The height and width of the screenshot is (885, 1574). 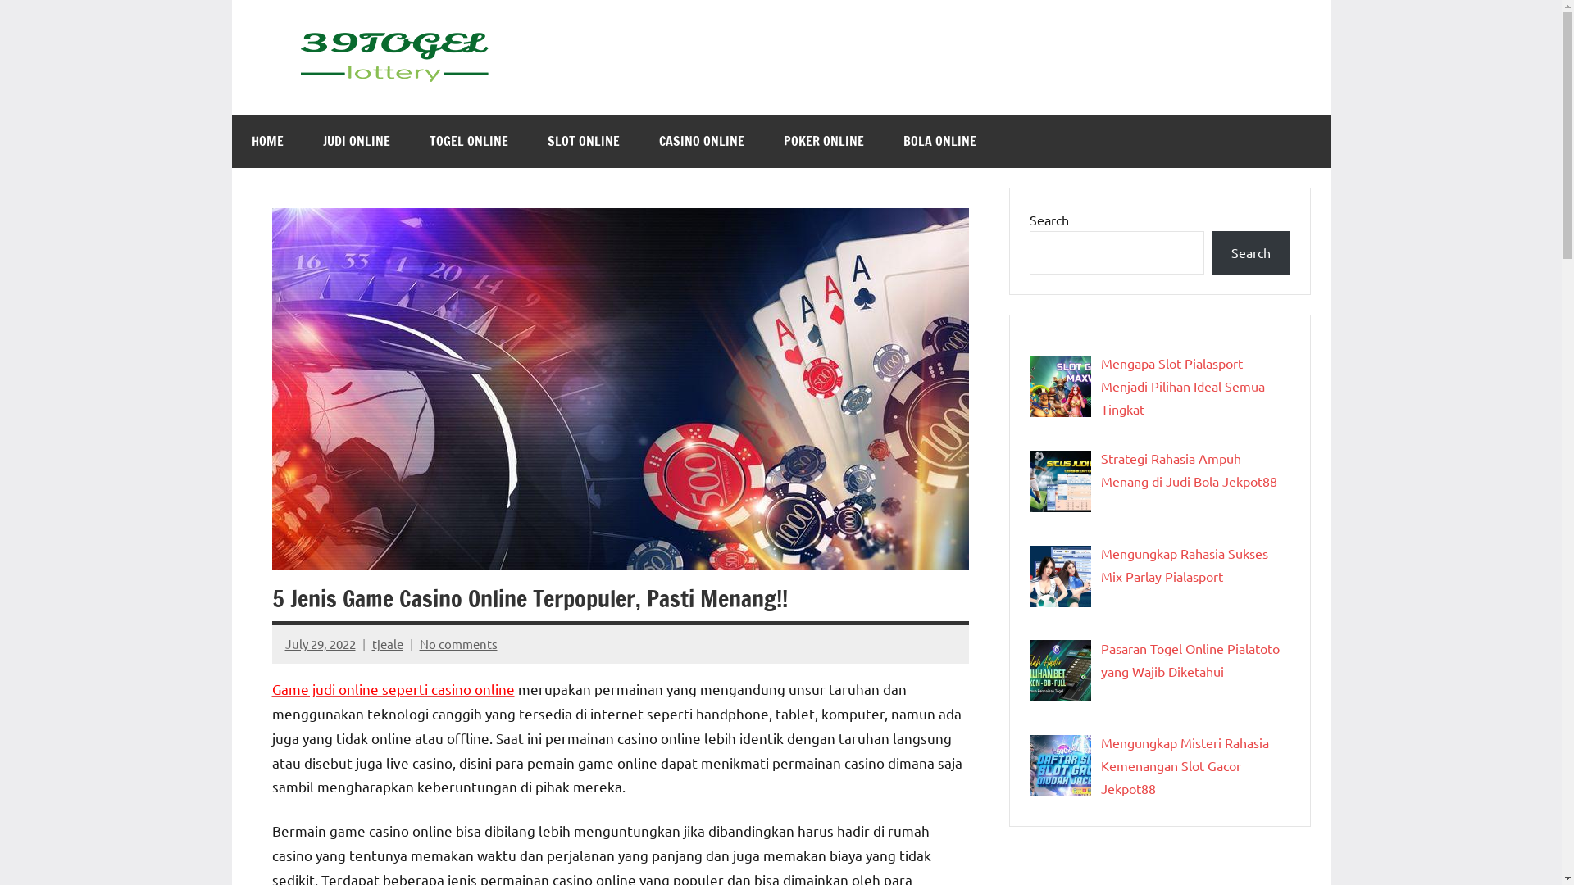 What do you see at coordinates (459, 644) in the screenshot?
I see `No comments` at bounding box center [459, 644].